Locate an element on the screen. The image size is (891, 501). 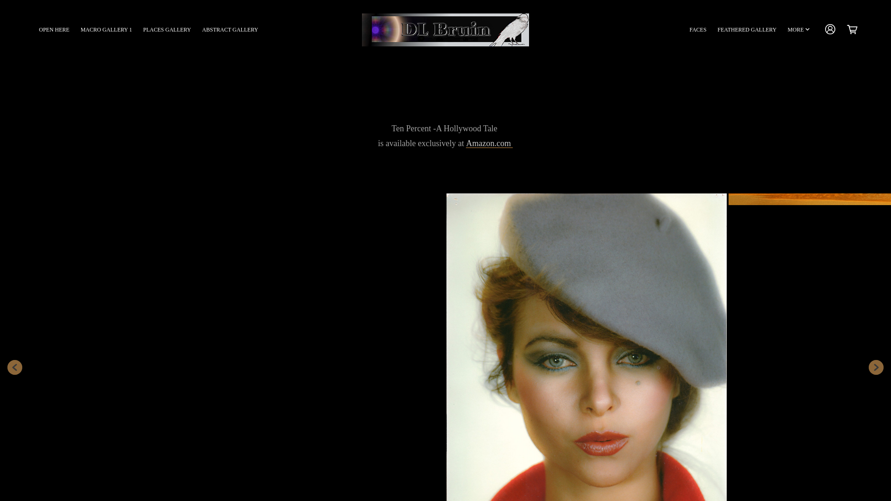
MORE is located at coordinates (799, 30).